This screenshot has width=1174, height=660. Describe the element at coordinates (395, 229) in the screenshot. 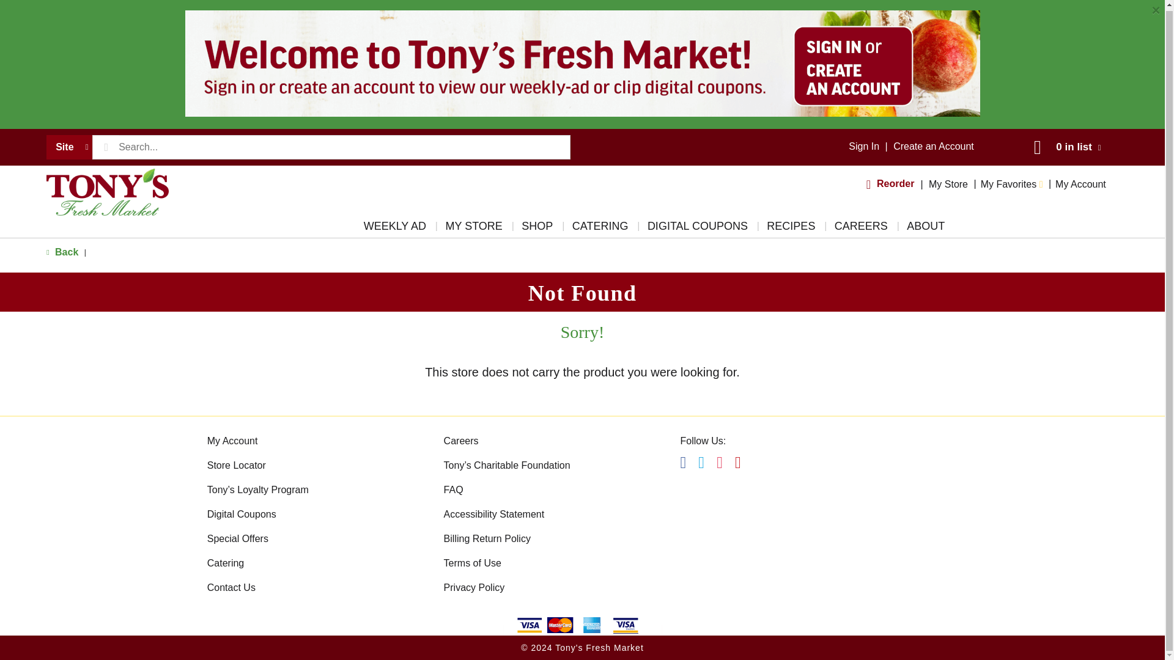

I see `WEEKLY AD` at that location.